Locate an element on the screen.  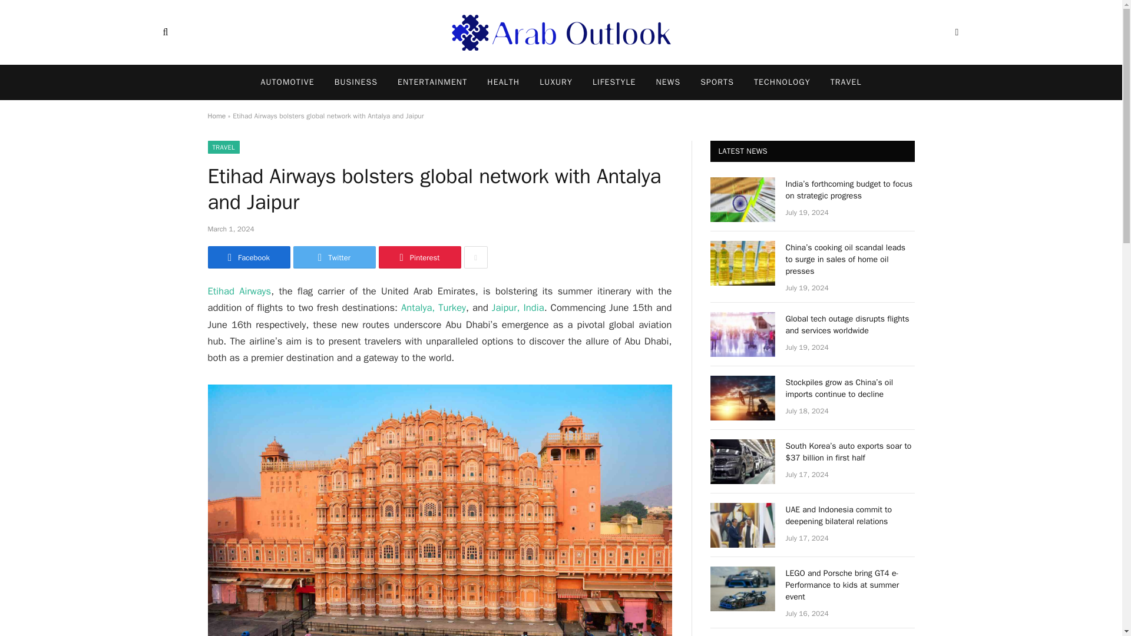
NEWS is located at coordinates (668, 82).